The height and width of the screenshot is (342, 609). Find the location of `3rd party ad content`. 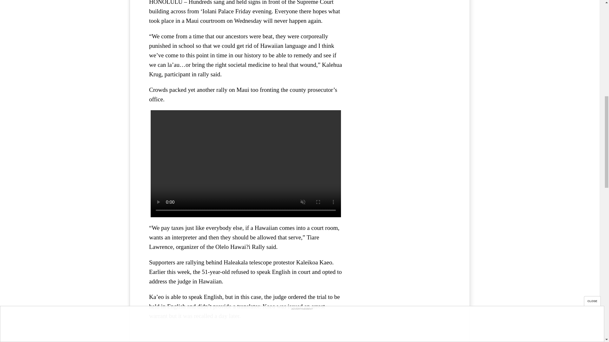

3rd party ad content is located at coordinates (403, 34).